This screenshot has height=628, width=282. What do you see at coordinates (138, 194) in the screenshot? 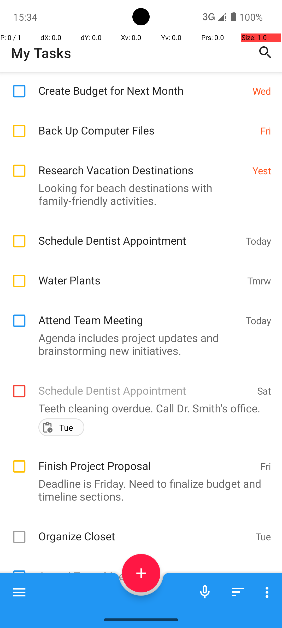
I see `Looking for beach destinations with family-friendly activities.` at bounding box center [138, 194].